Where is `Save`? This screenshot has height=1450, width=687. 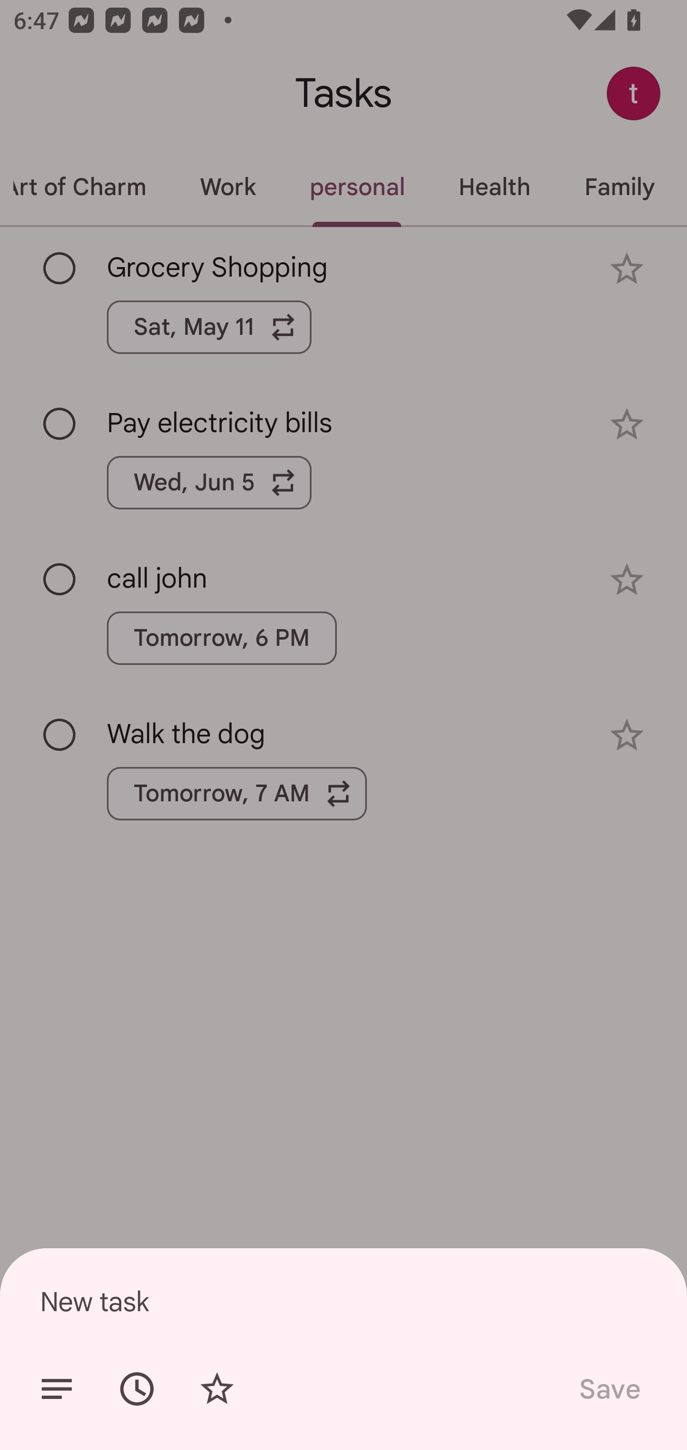
Save is located at coordinates (609, 1389).